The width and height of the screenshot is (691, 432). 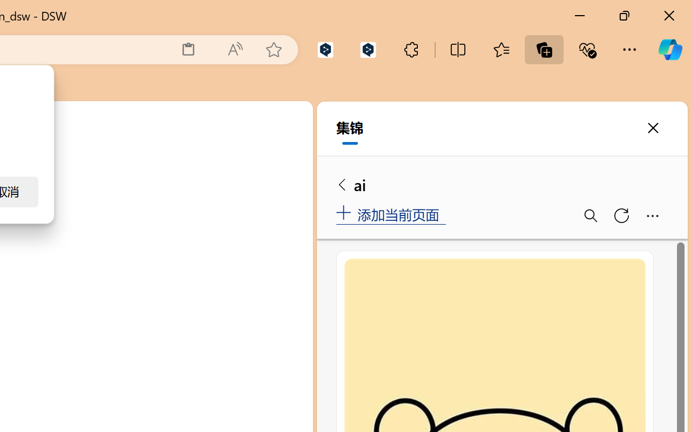 I want to click on Toggle Primary Side Bar (Ctrl+B), so click(x=223, y=159).